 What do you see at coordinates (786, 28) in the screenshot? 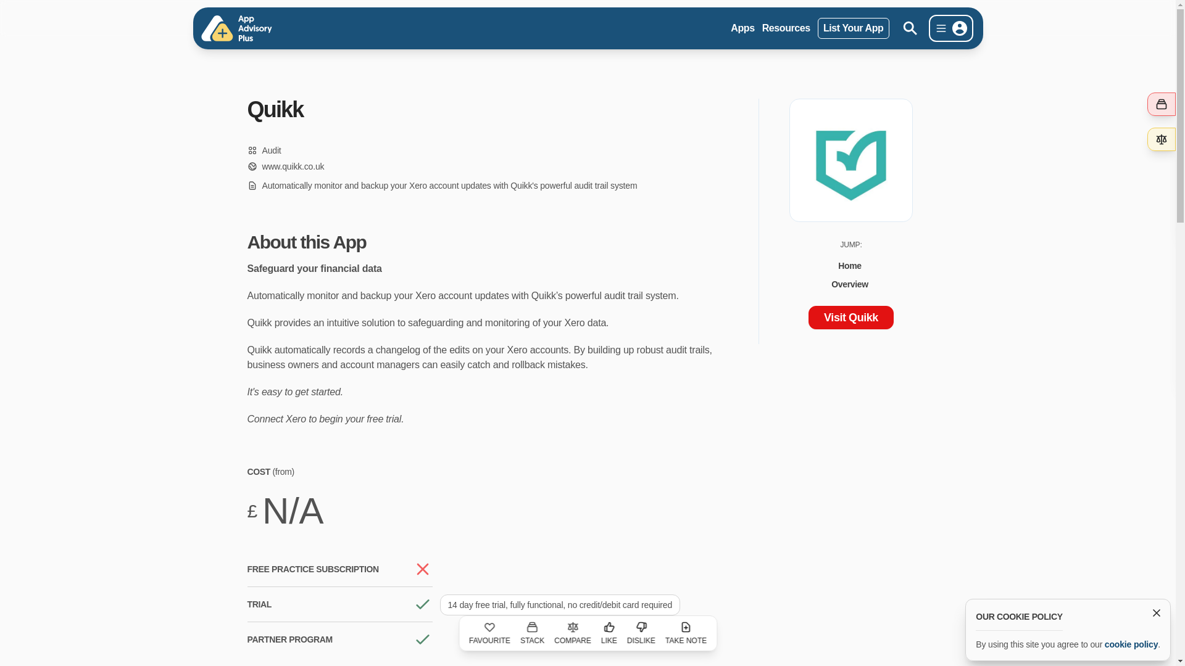
I see `Resources` at bounding box center [786, 28].